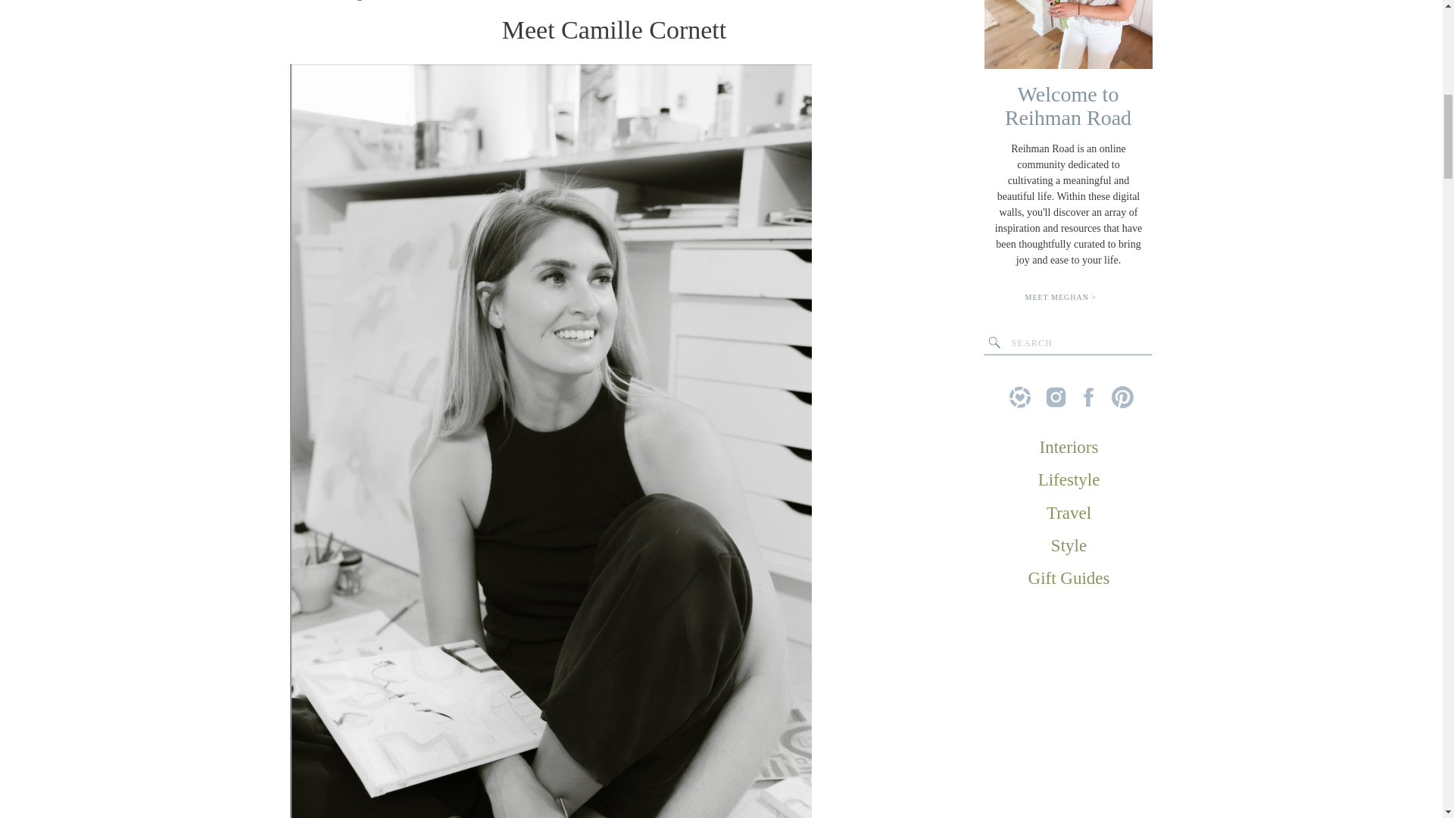 Image resolution: width=1454 pixels, height=818 pixels. Describe the element at coordinates (1069, 479) in the screenshot. I see `Lifestyle` at that location.